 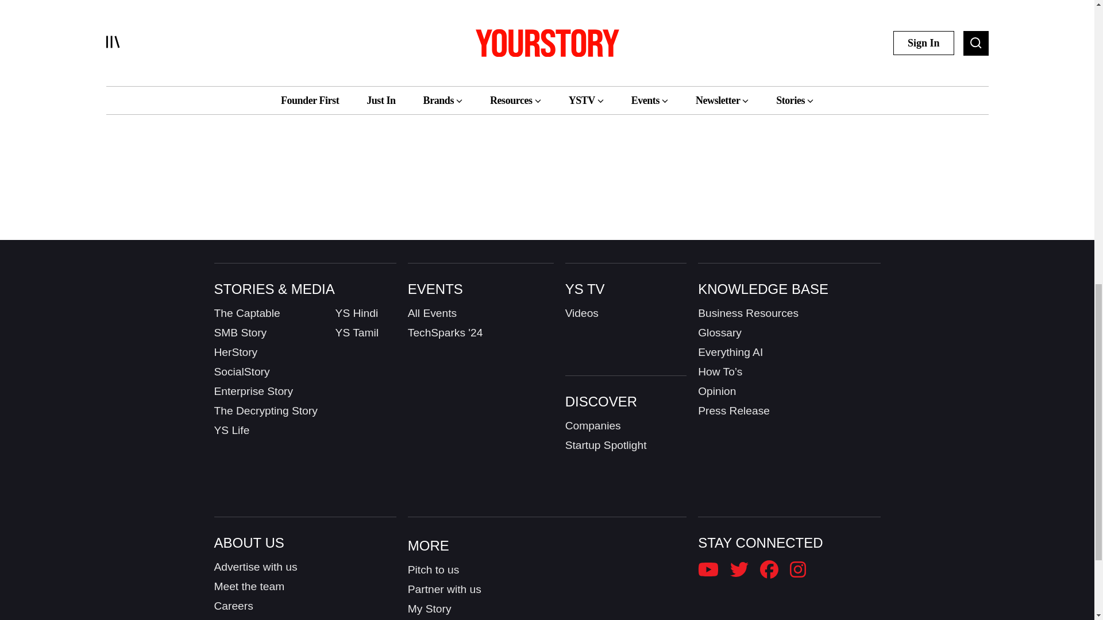 I want to click on Videos, so click(x=581, y=313).